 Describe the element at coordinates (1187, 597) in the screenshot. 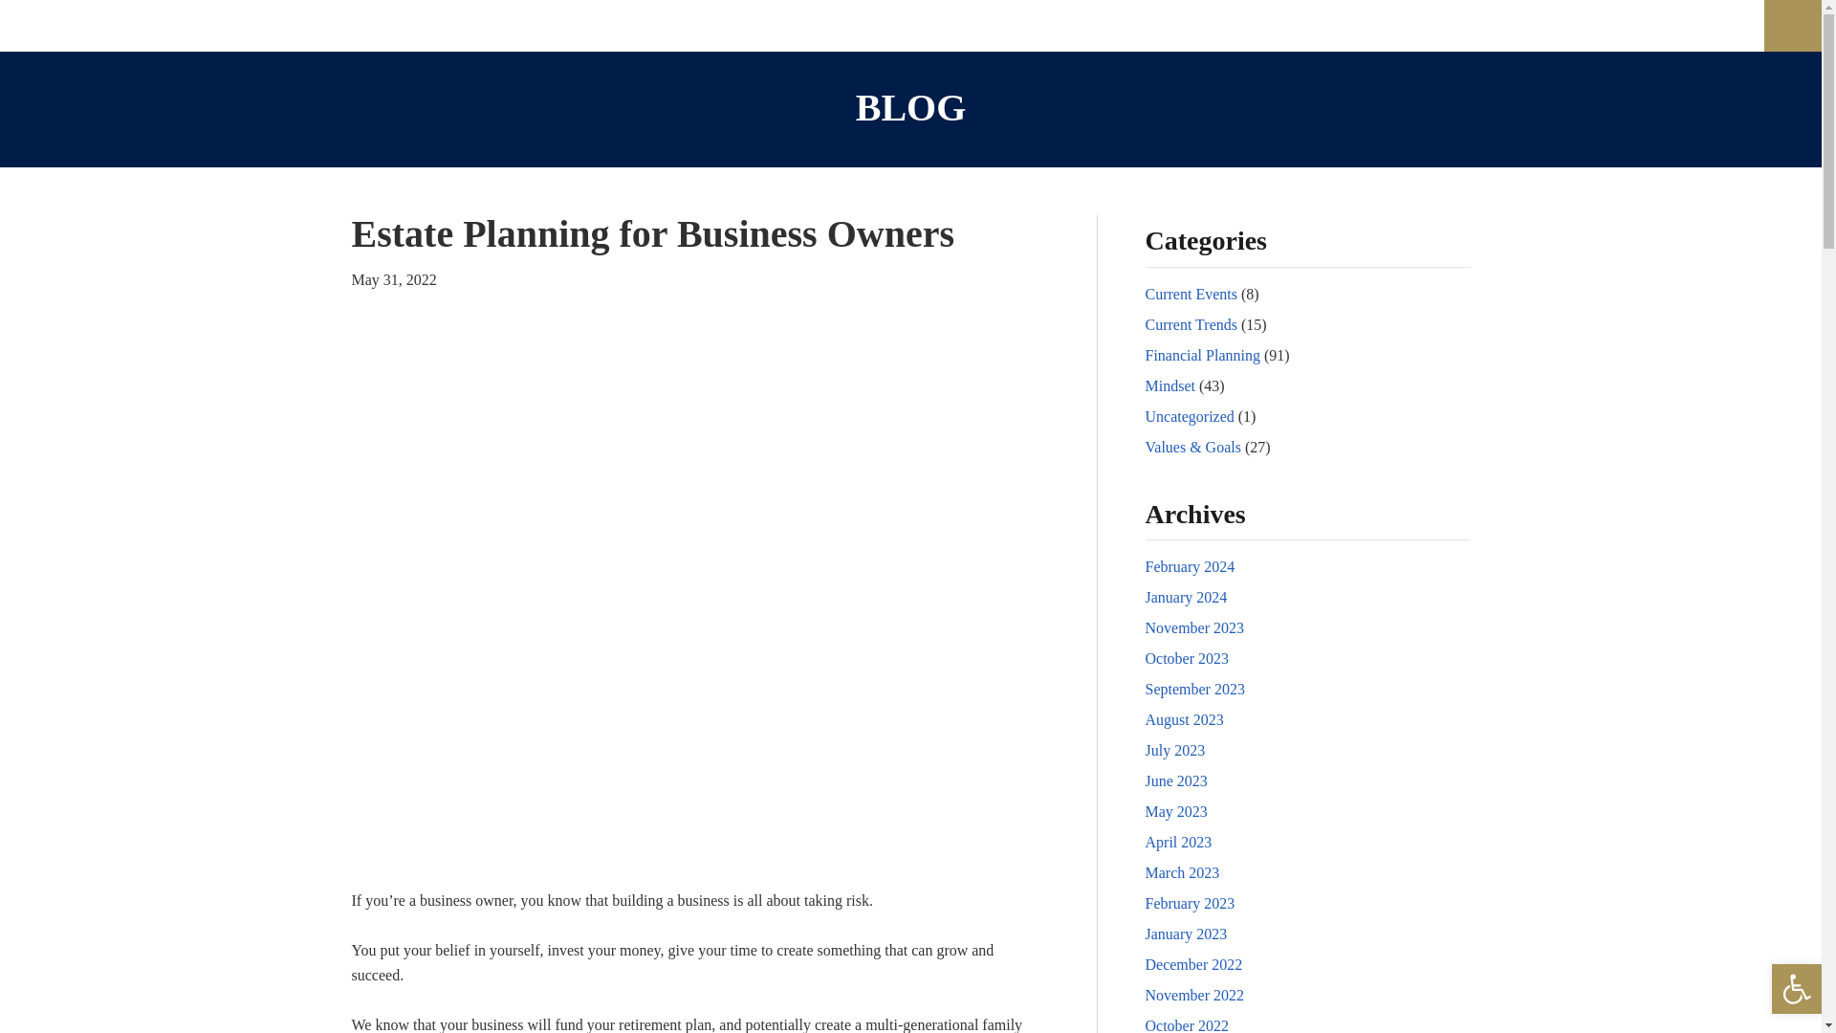

I see `January 2024` at that location.